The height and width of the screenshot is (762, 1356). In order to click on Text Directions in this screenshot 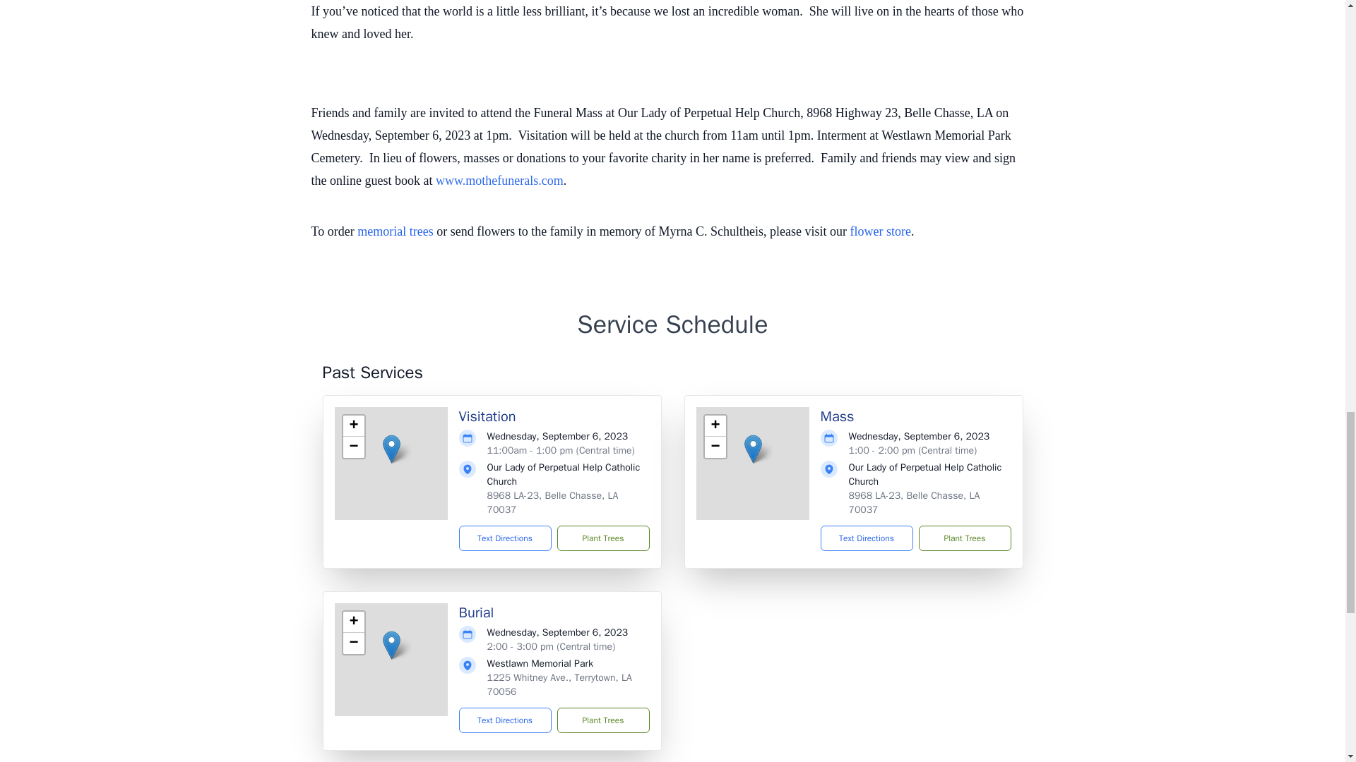, I will do `click(866, 538)`.